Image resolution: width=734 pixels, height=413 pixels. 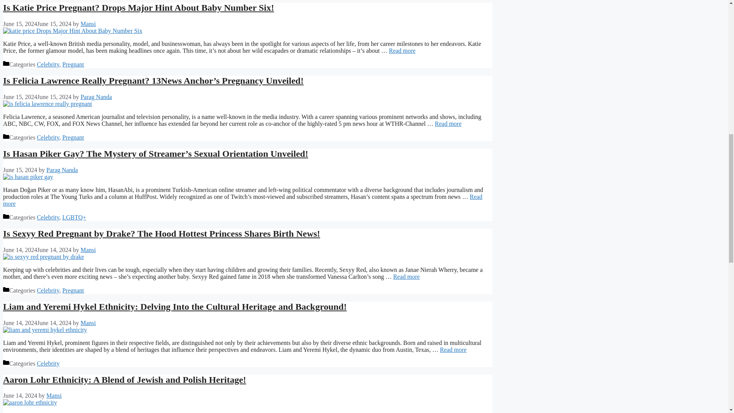 What do you see at coordinates (88, 24) in the screenshot?
I see `Mansi` at bounding box center [88, 24].